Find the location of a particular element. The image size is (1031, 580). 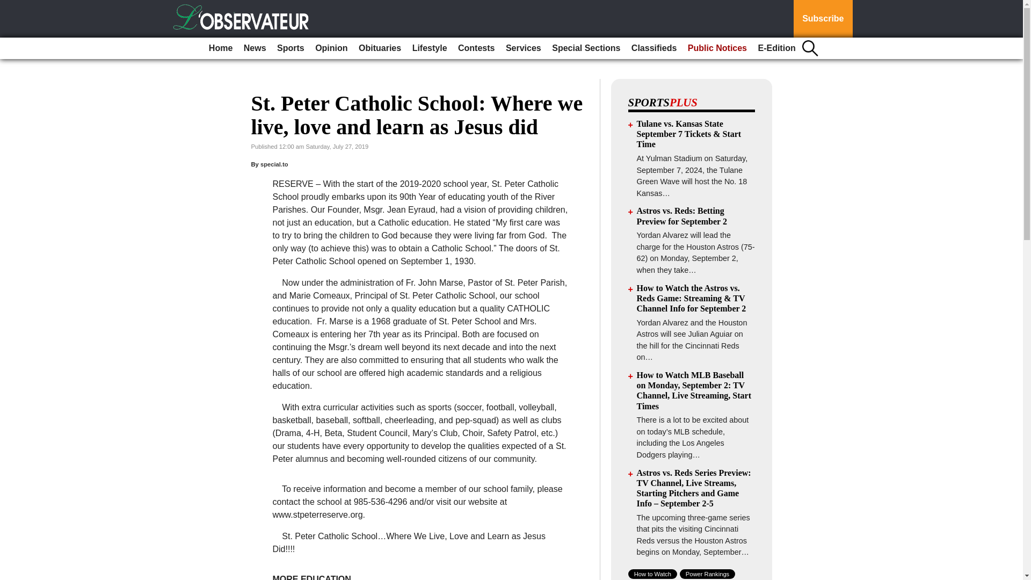

Obituaries is located at coordinates (380, 48).